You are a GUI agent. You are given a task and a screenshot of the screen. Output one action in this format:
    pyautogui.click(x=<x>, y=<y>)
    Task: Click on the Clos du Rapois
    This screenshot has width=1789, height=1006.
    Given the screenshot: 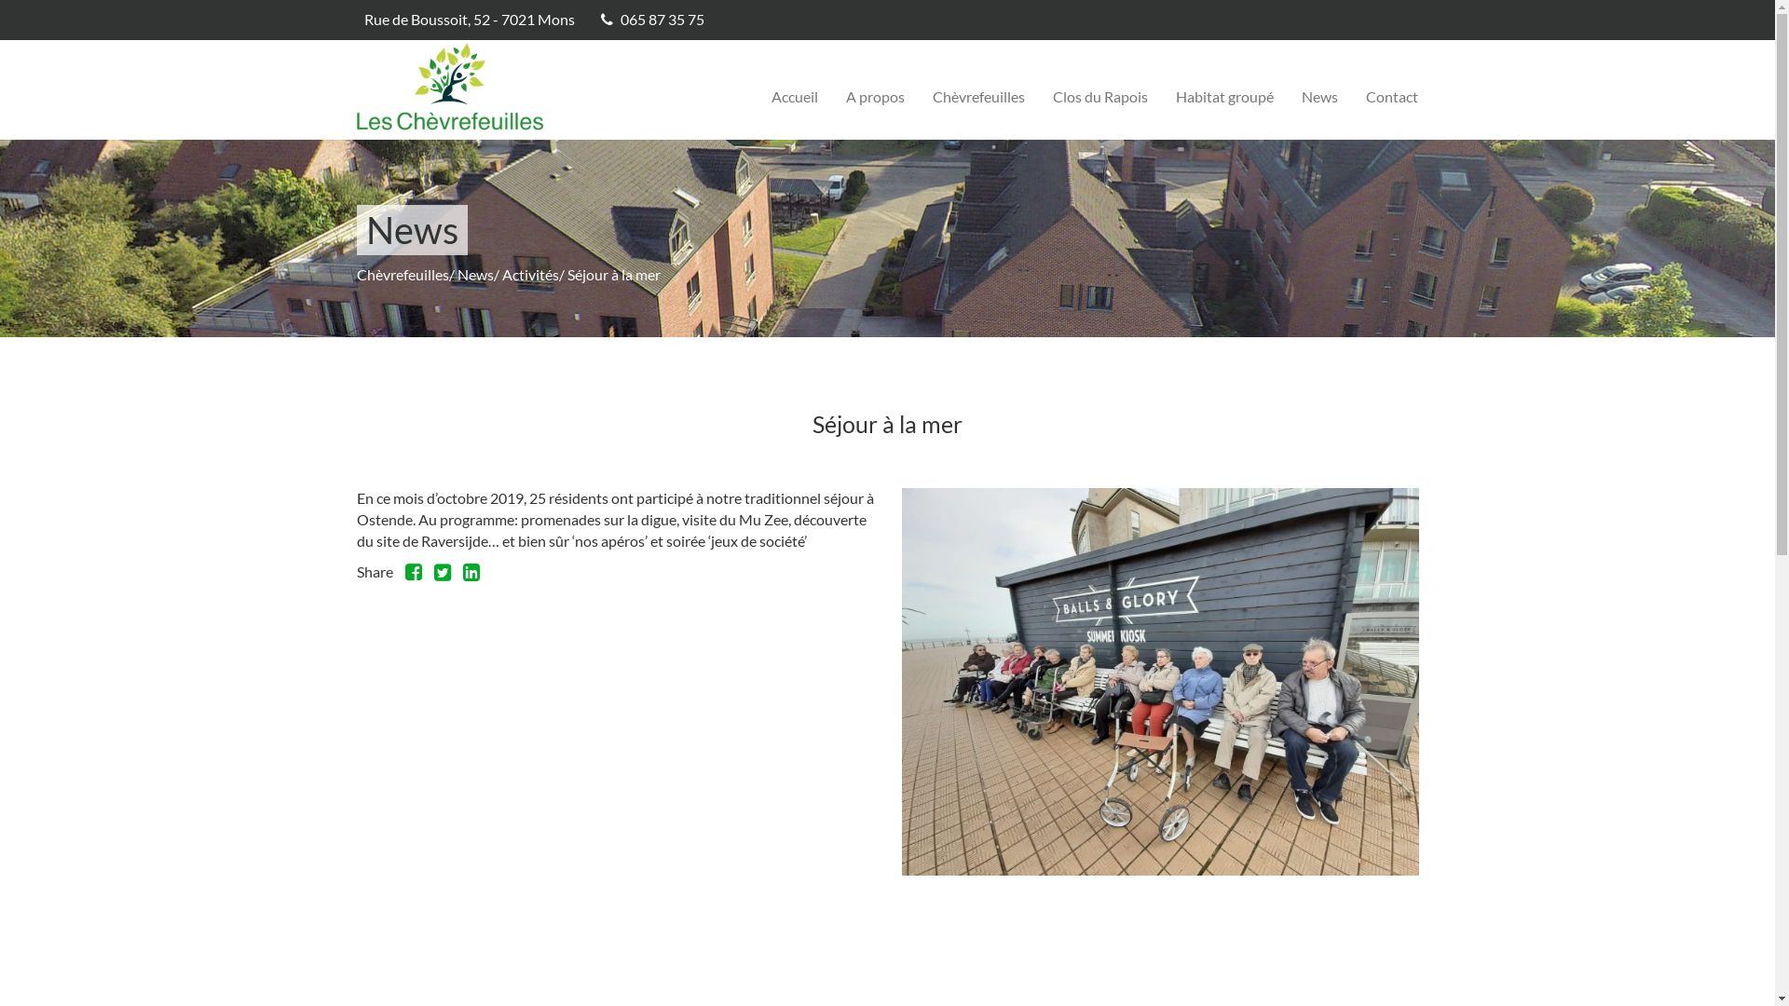 What is the action you would take?
    pyautogui.click(x=1099, y=97)
    